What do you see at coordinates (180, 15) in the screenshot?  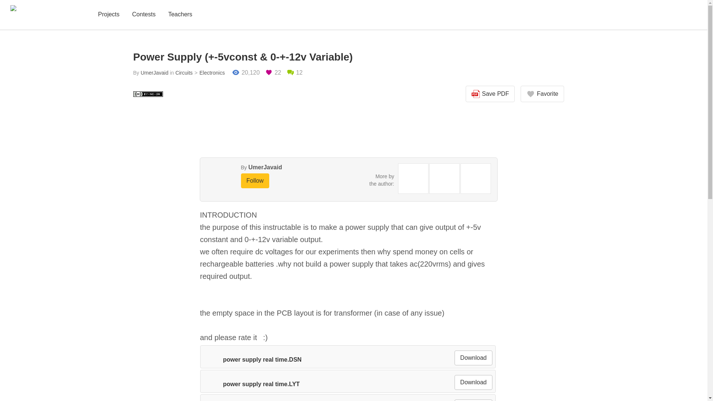 I see `Teachers` at bounding box center [180, 15].